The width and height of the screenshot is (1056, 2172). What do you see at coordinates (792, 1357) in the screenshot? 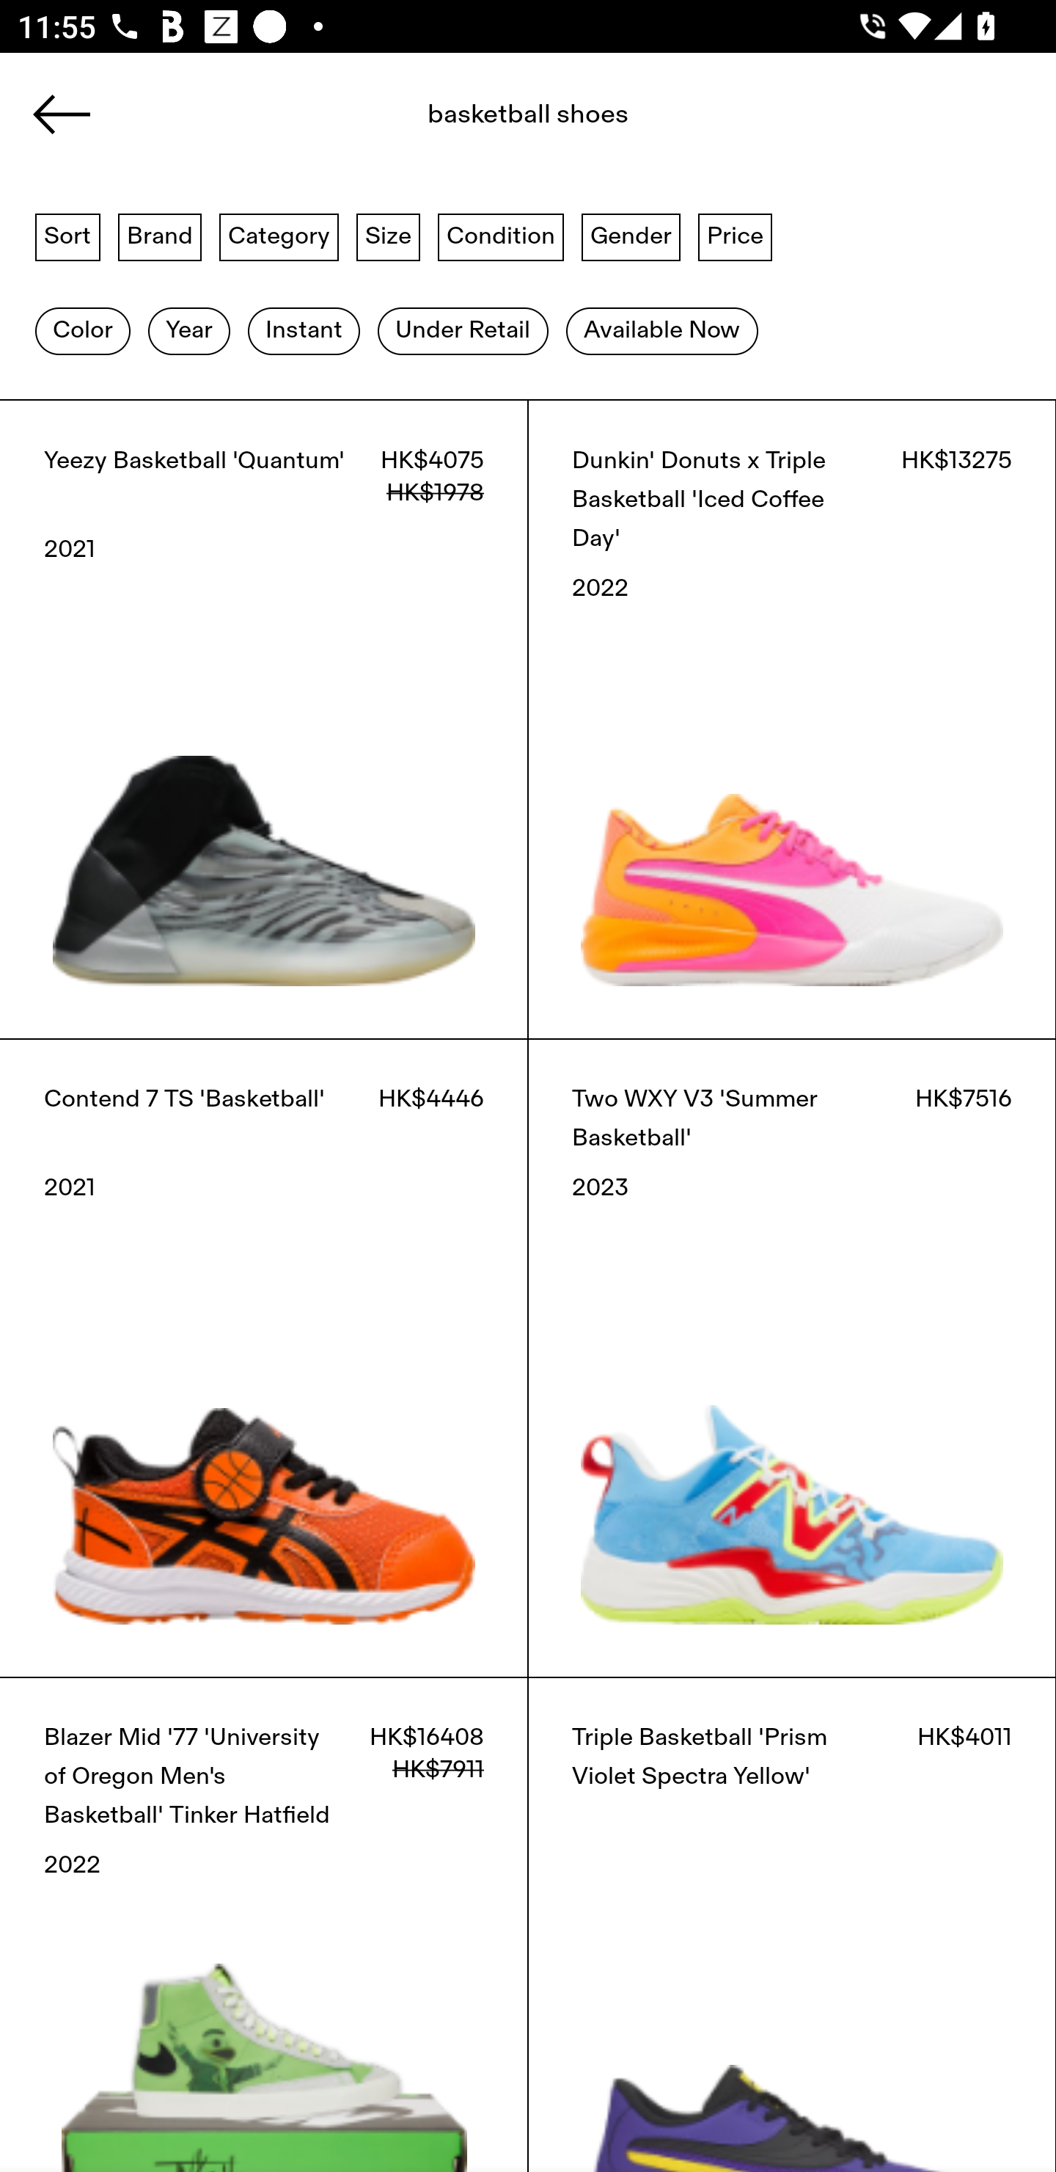
I see `Two WXY V3 'Summer Basketball' HK$7516 2023` at bounding box center [792, 1357].